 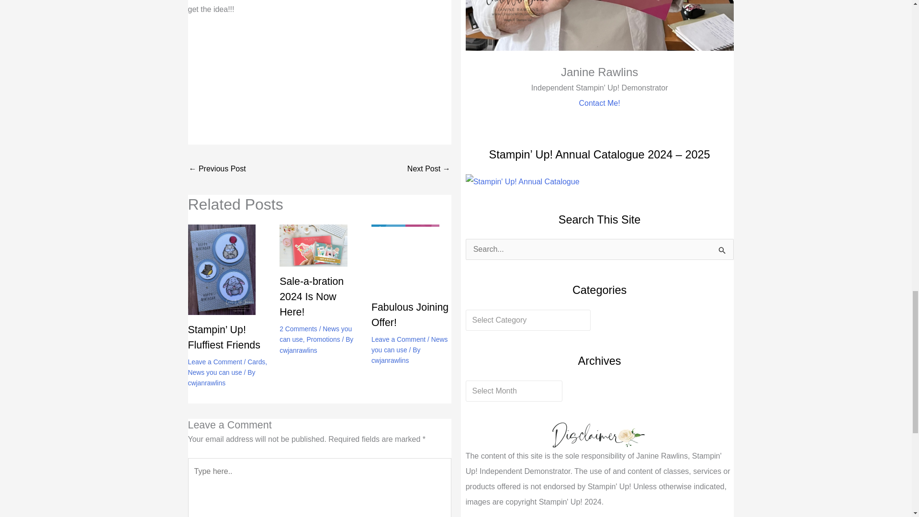 I want to click on View all posts by cwjanrawlins, so click(x=206, y=382).